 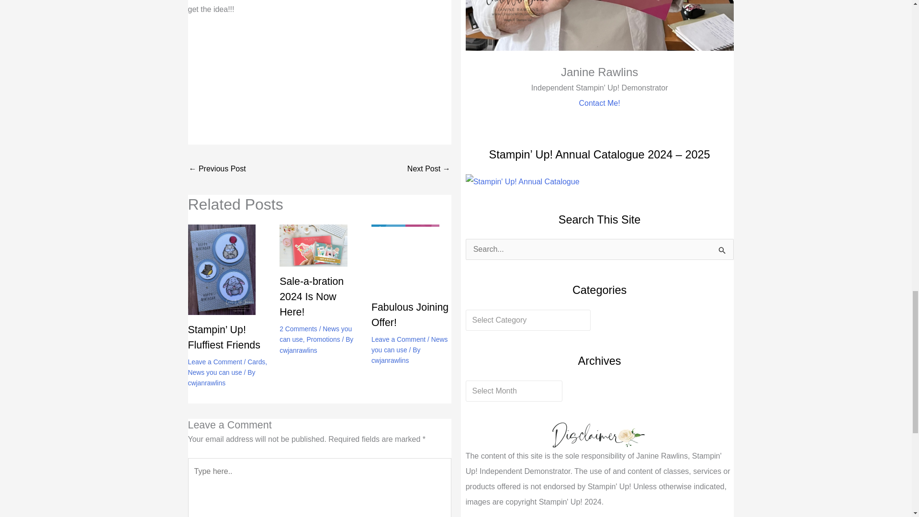 I want to click on View all posts by cwjanrawlins, so click(x=206, y=382).